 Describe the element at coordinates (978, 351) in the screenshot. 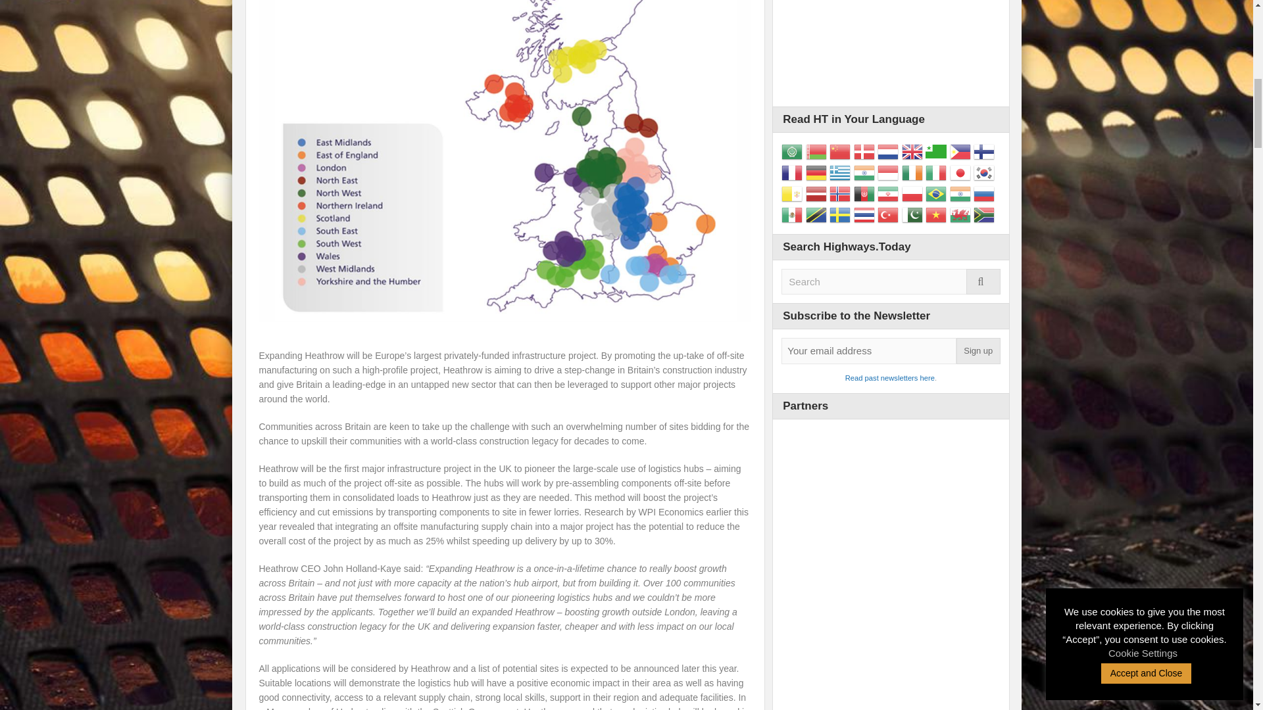

I see `Sign up` at that location.